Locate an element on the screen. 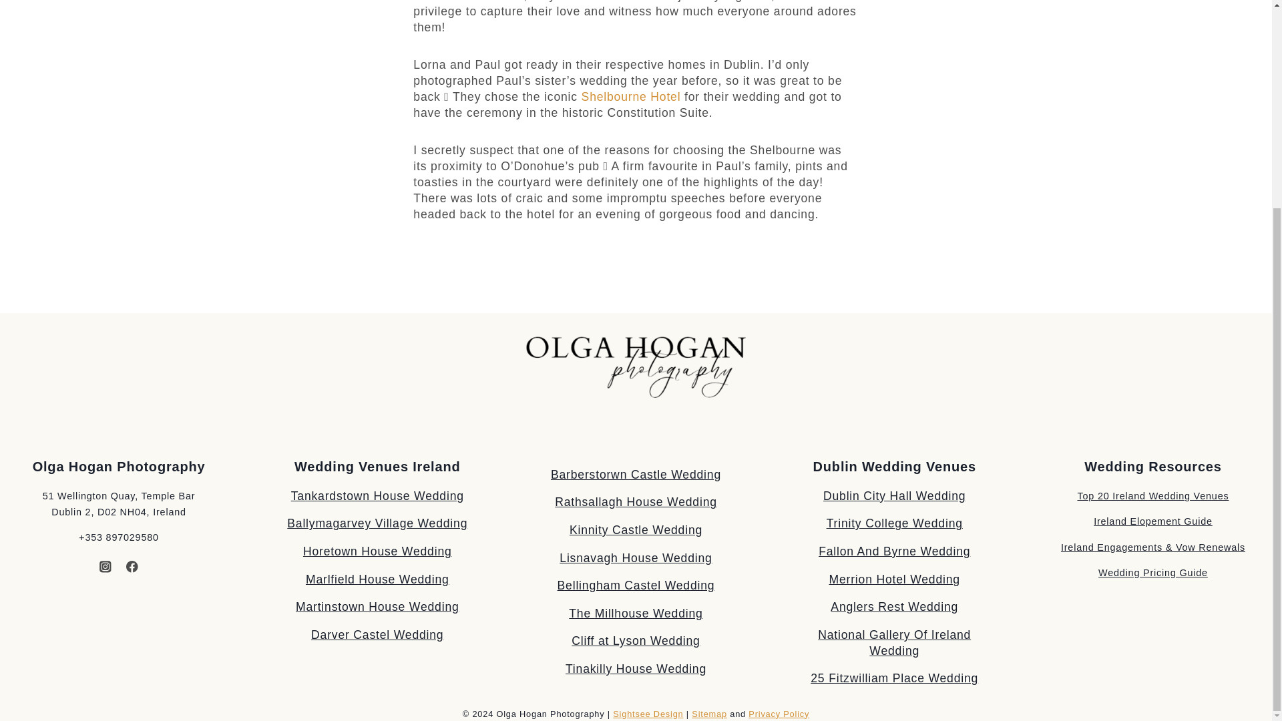  Darver Castel Wedding is located at coordinates (377, 634).